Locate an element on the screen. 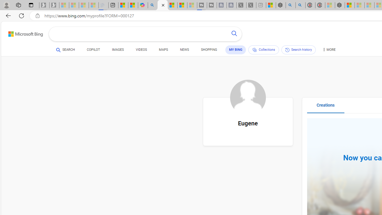  Nordace - Nordace Siena Is Not An Ordinary Backpack is located at coordinates (340, 5).